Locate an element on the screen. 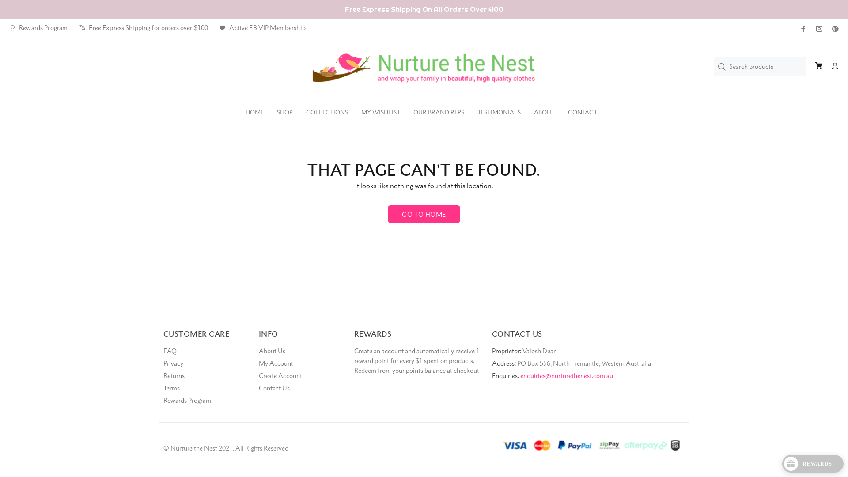 Image resolution: width=848 pixels, height=477 pixels. REWARDS is located at coordinates (813, 464).